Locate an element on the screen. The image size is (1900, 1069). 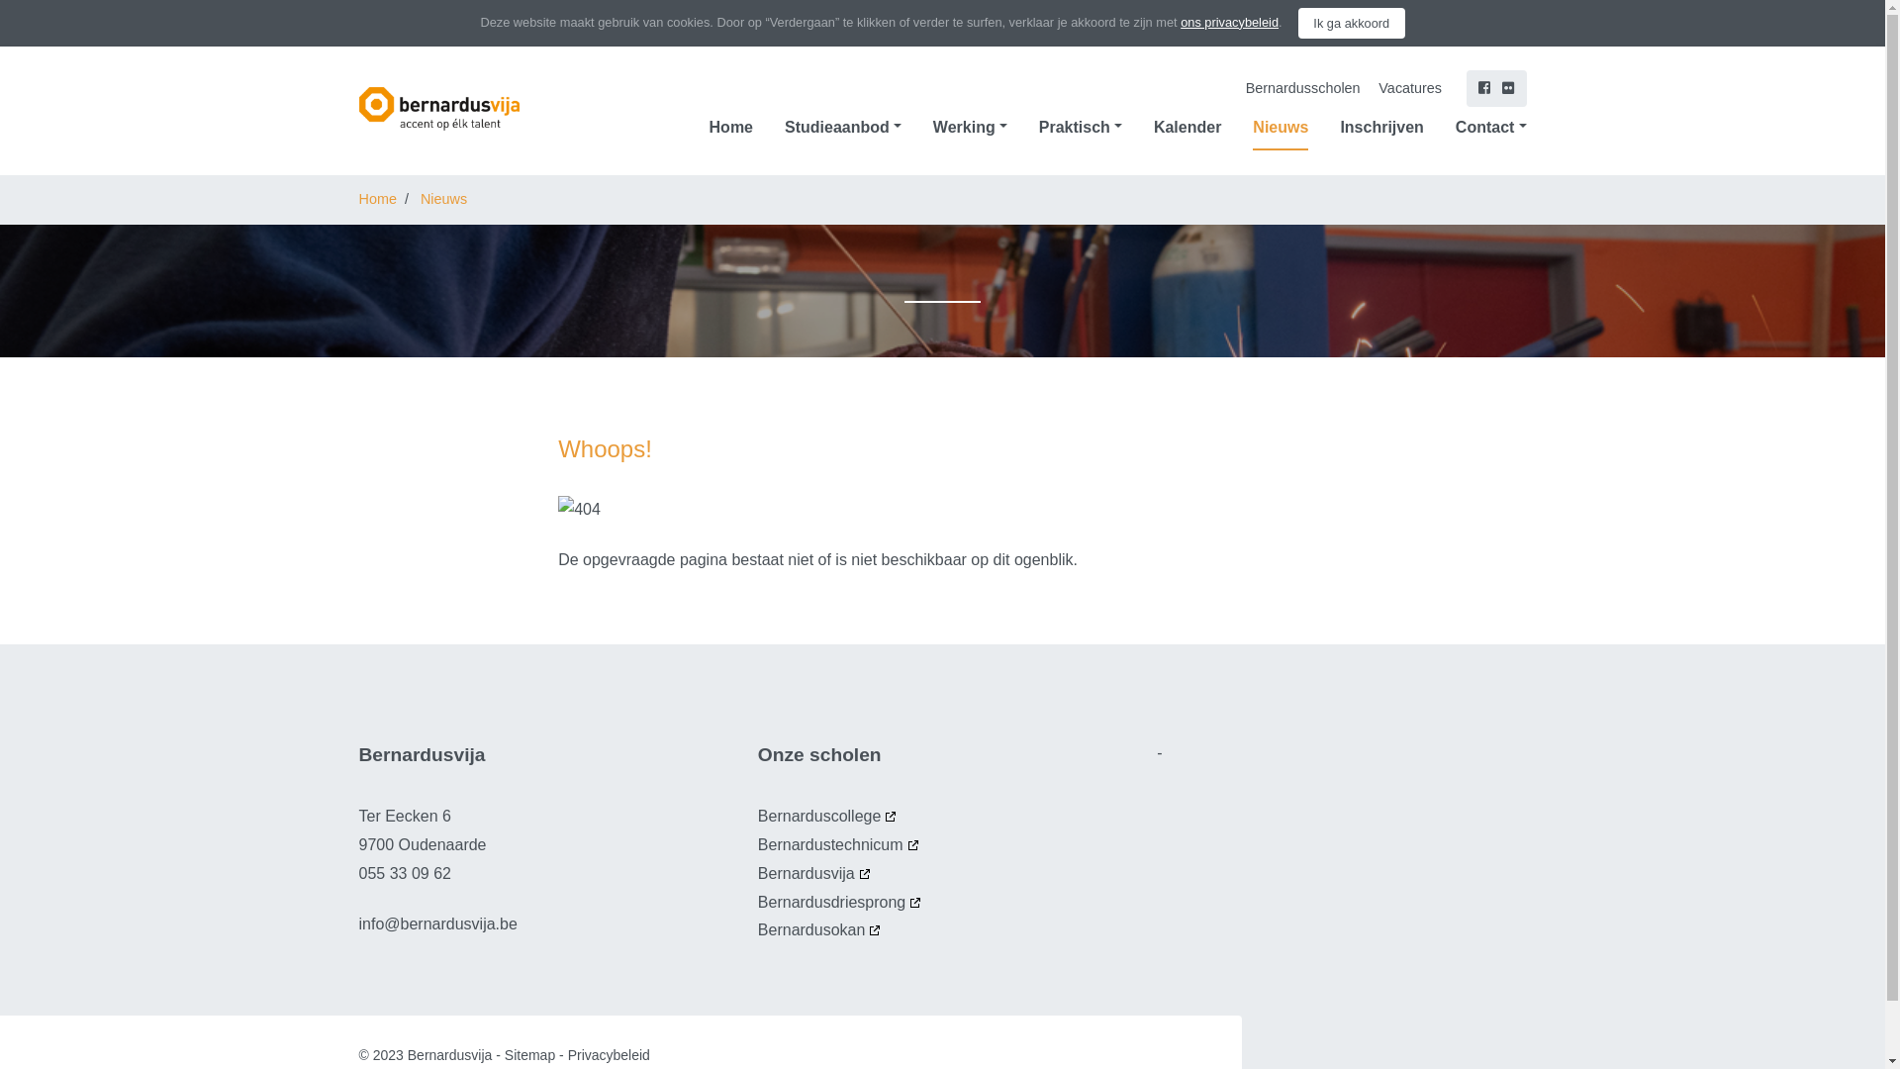
Bernardusokan is located at coordinates (821, 930).